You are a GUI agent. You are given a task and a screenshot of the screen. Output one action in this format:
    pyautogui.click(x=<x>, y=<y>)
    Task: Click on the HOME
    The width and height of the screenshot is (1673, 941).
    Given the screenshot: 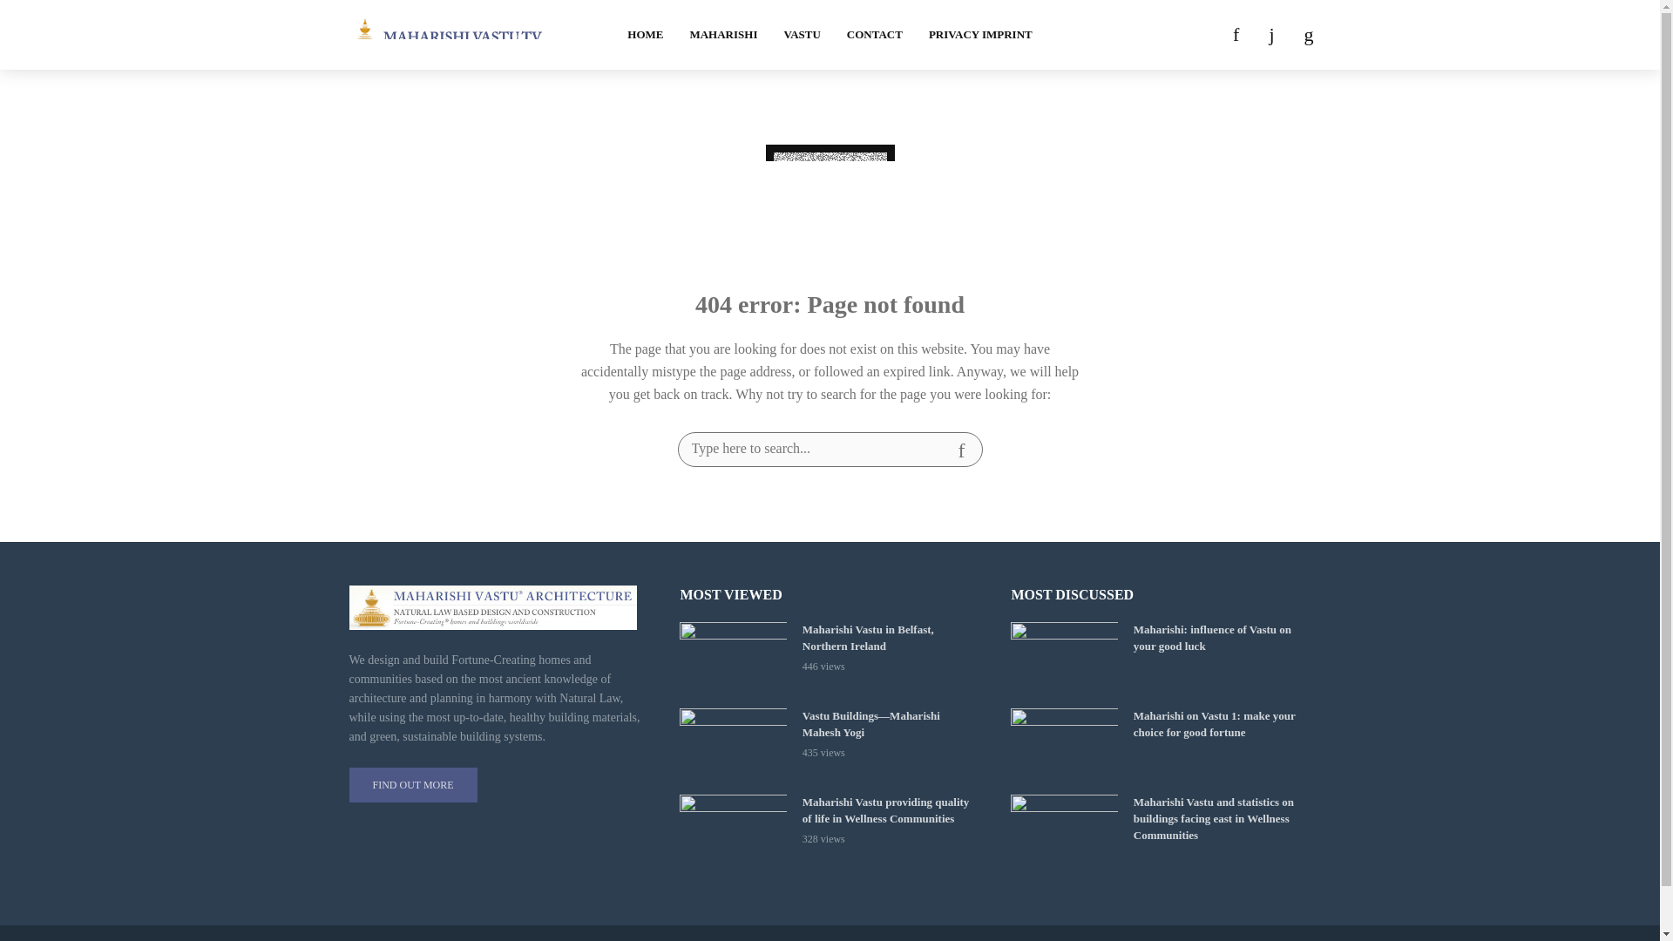 What is the action you would take?
    pyautogui.click(x=645, y=35)
    